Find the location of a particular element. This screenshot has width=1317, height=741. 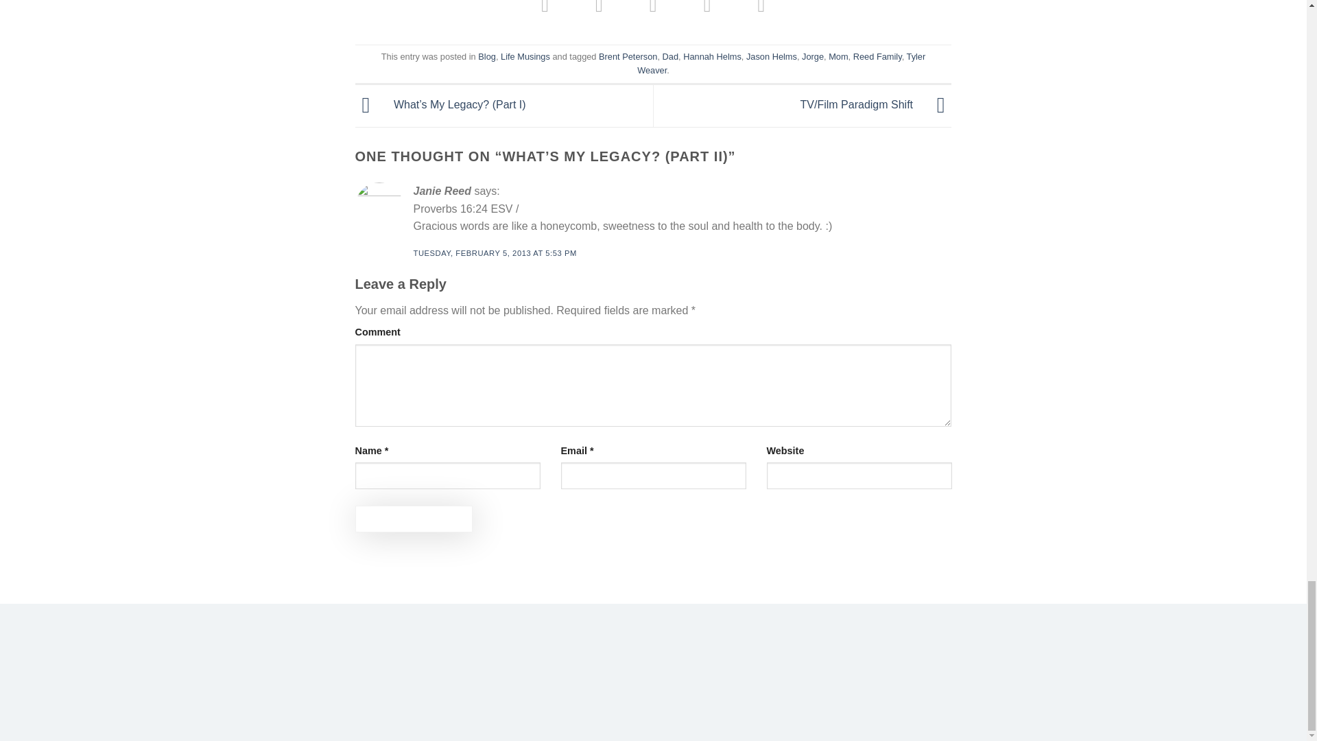

Jorge is located at coordinates (813, 56).